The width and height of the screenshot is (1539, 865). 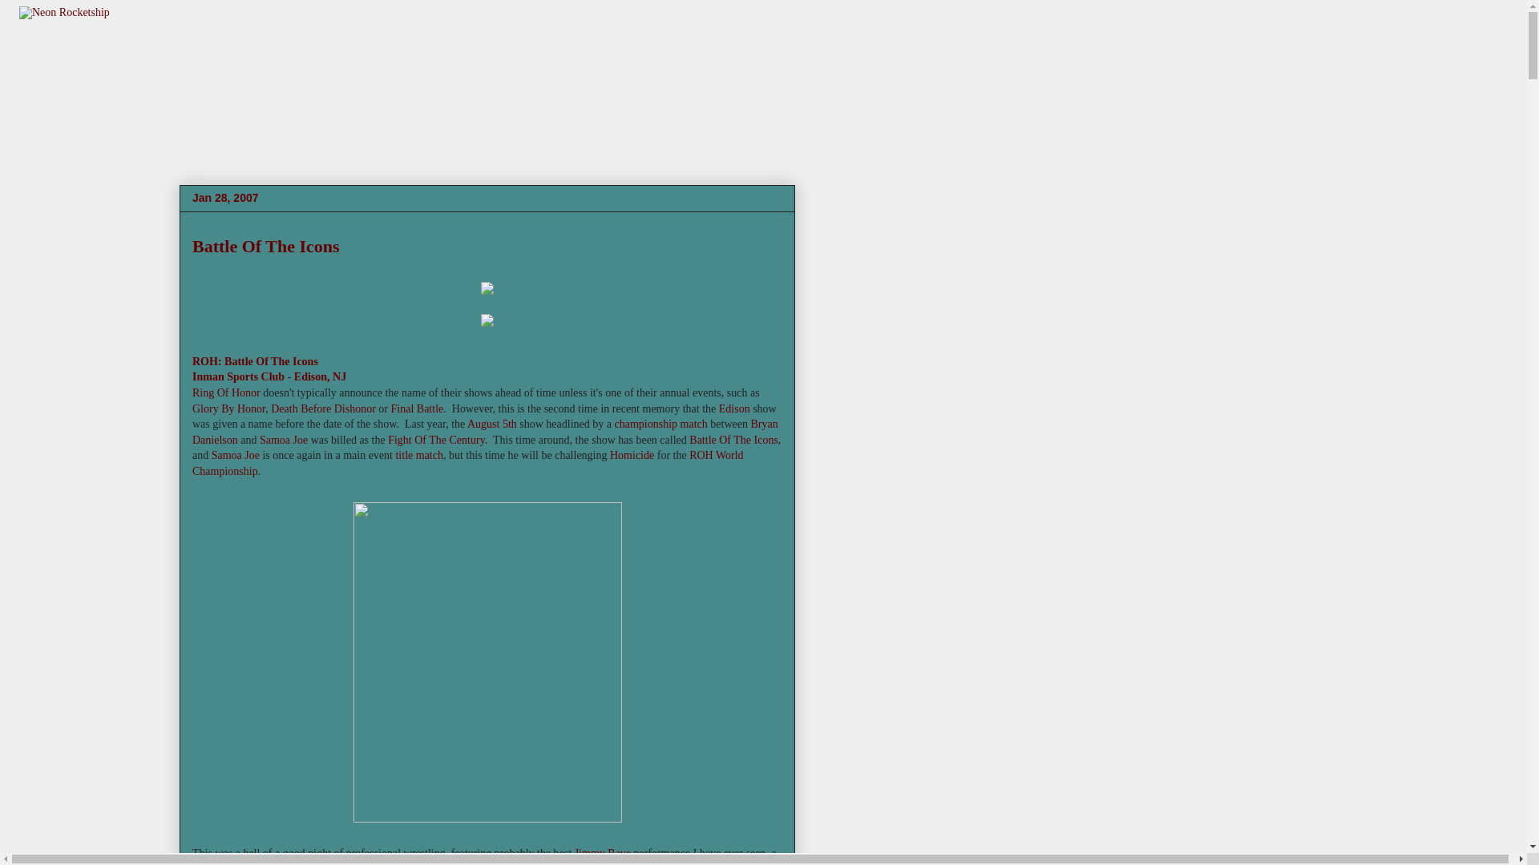 I want to click on Glory By Honor, so click(x=228, y=408).